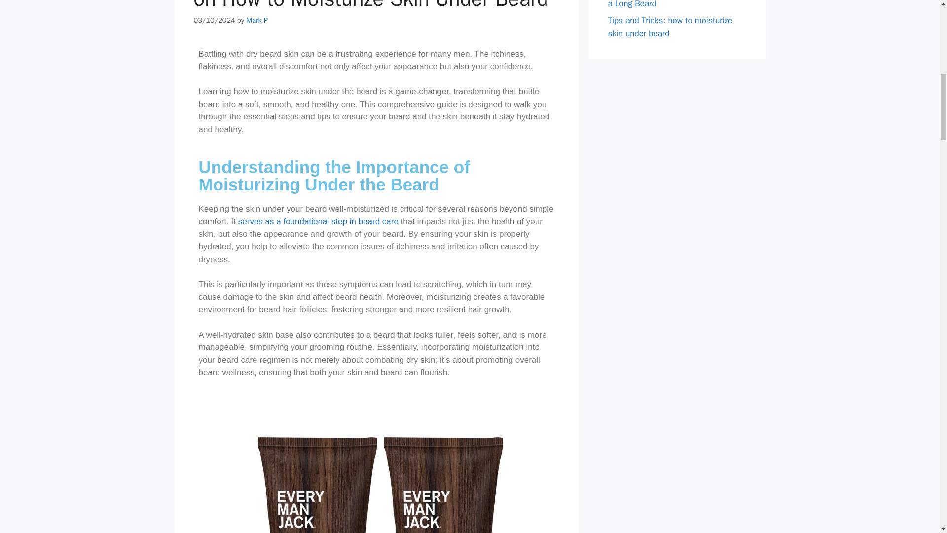 The height and width of the screenshot is (533, 947). What do you see at coordinates (333, 176) in the screenshot?
I see `Understanding the Importance of Moisturizing Under the Beard` at bounding box center [333, 176].